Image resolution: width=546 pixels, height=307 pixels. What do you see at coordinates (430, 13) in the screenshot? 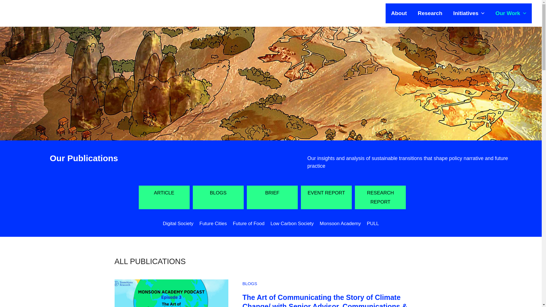
I see `Research` at bounding box center [430, 13].